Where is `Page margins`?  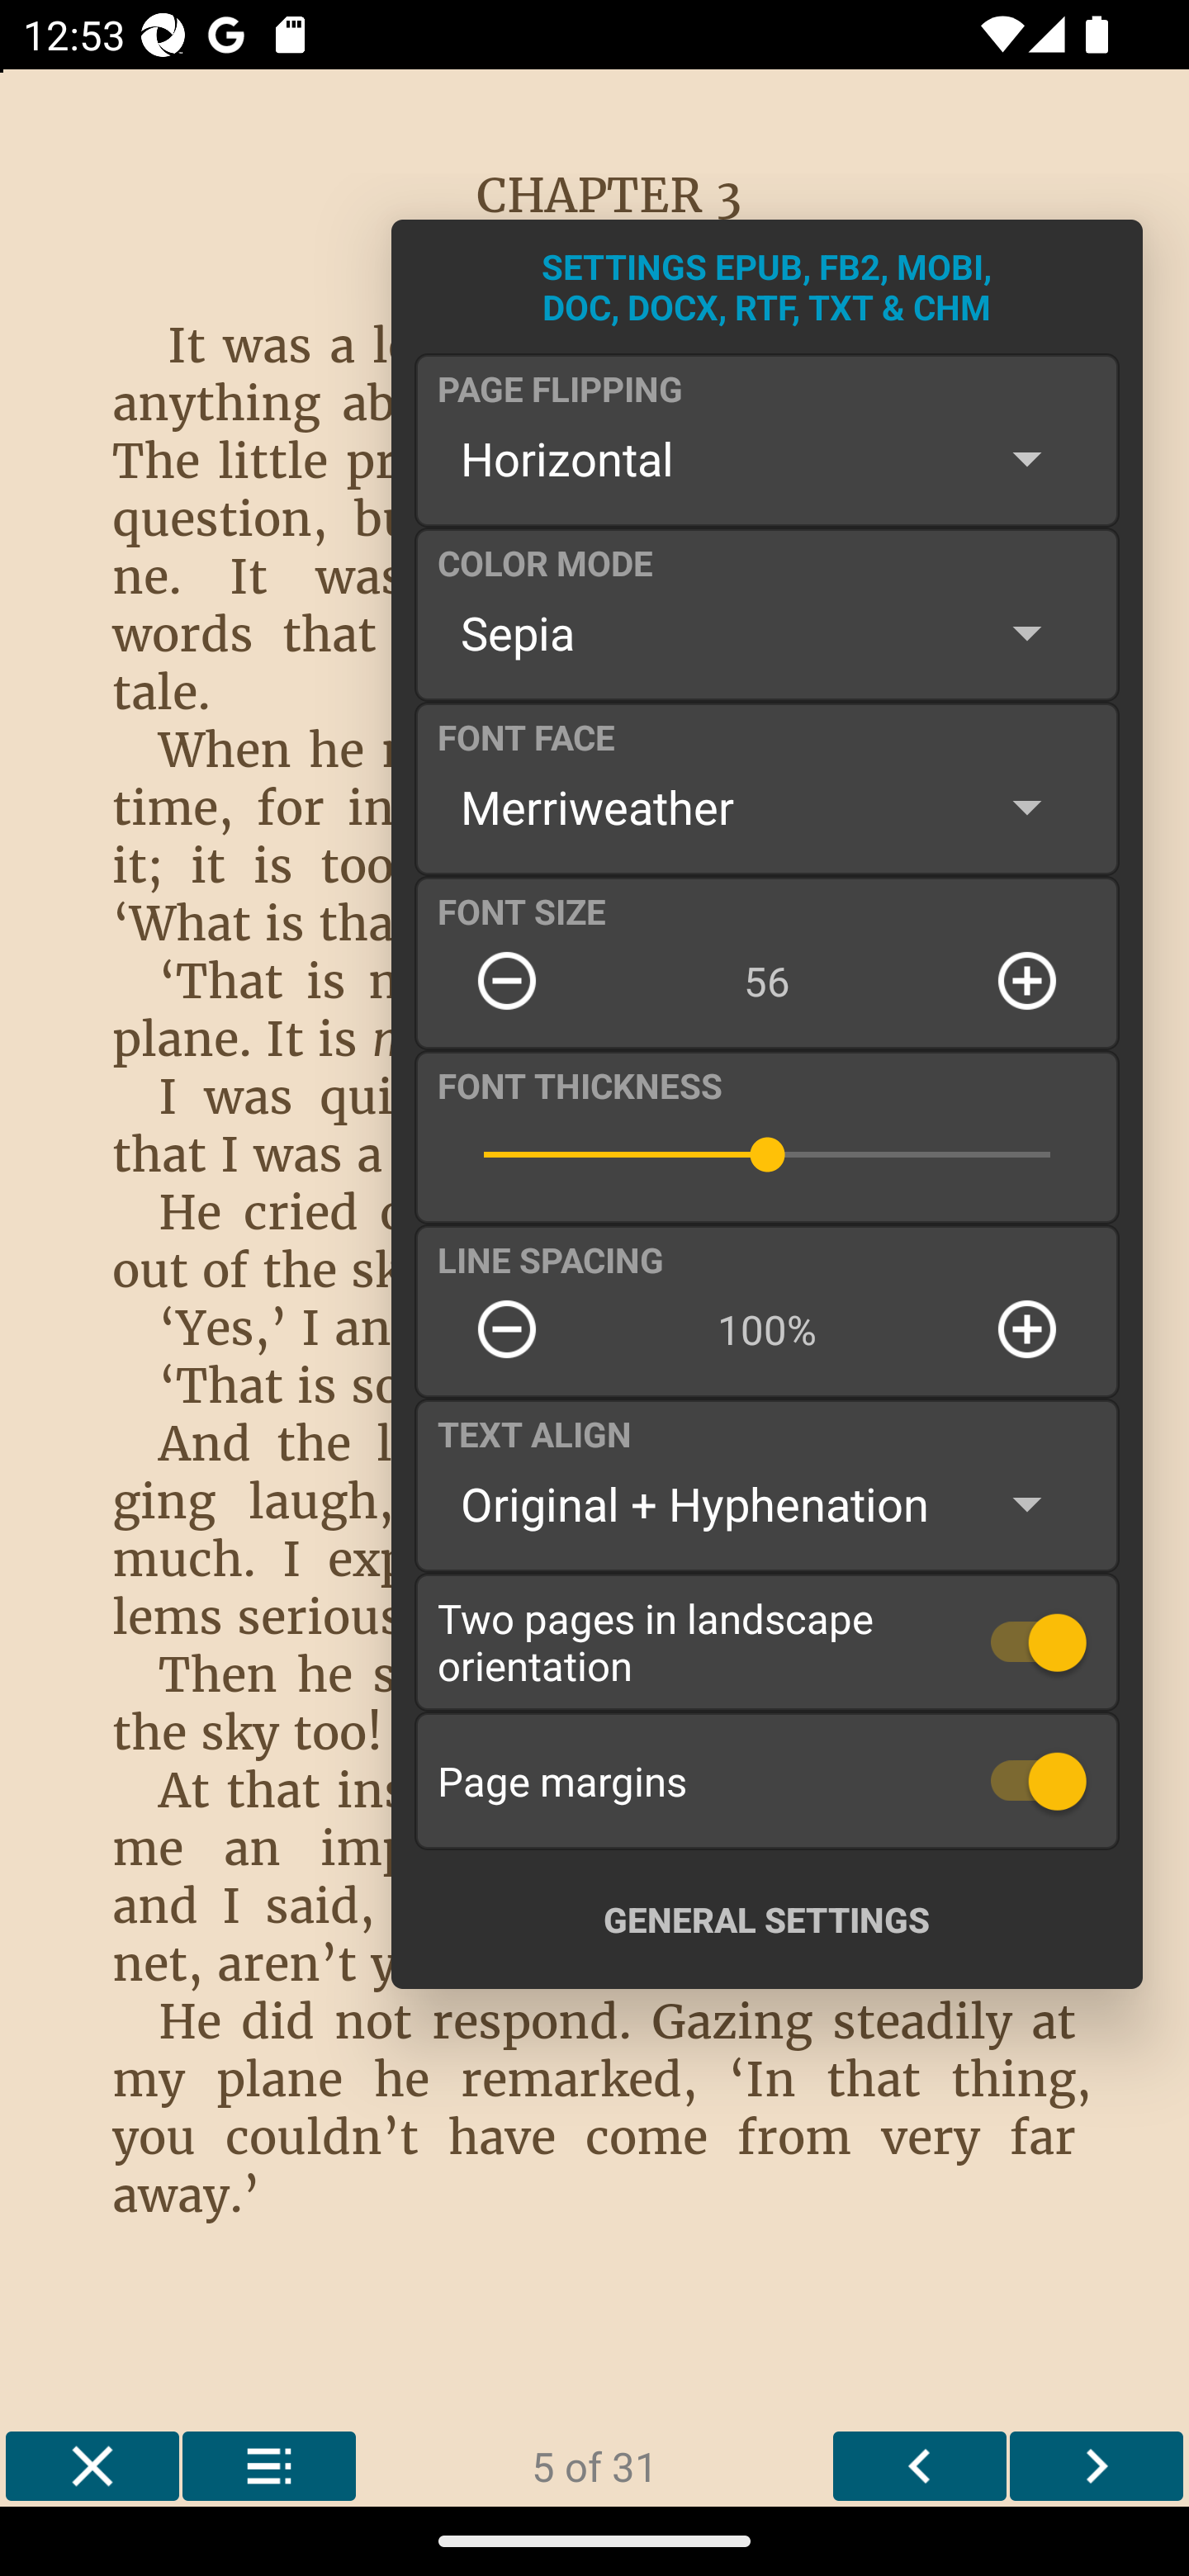 Page margins is located at coordinates (767, 1780).